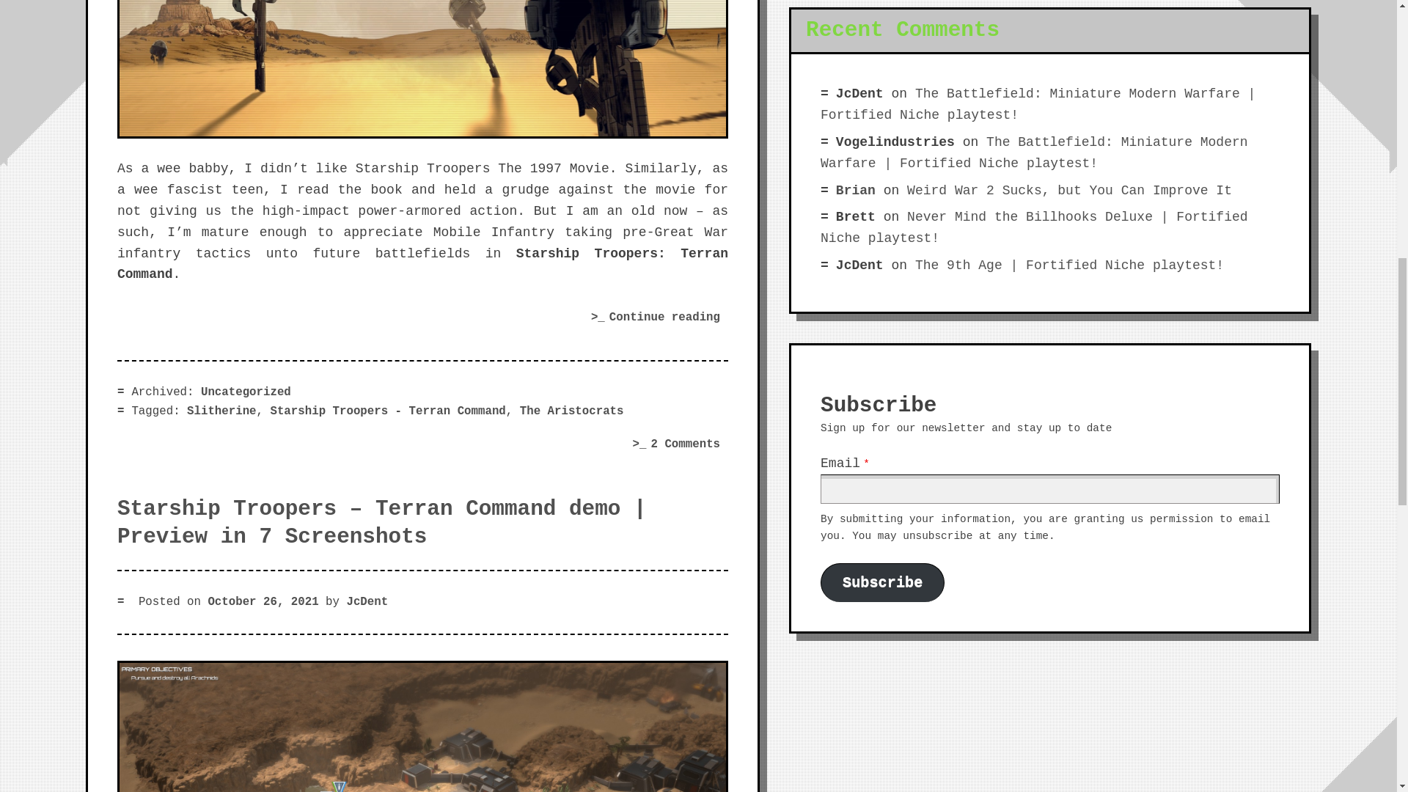  What do you see at coordinates (883, 582) in the screenshot?
I see `Subscribe` at bounding box center [883, 582].